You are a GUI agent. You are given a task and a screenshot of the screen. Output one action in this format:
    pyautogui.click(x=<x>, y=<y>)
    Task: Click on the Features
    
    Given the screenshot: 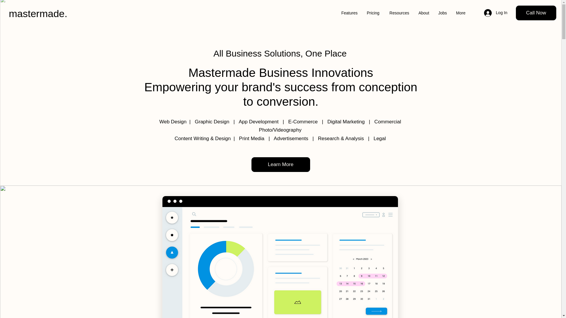 What is the action you would take?
    pyautogui.click(x=349, y=13)
    